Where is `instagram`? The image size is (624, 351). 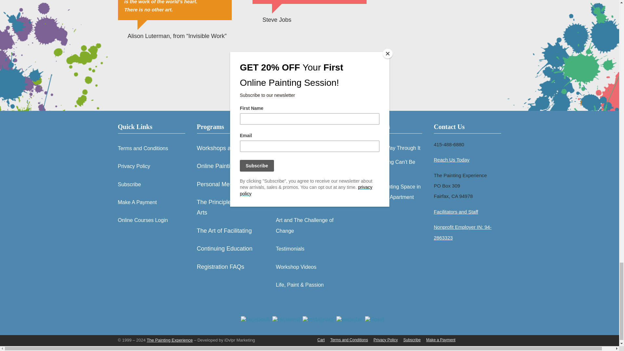 instagram is located at coordinates (318, 319).